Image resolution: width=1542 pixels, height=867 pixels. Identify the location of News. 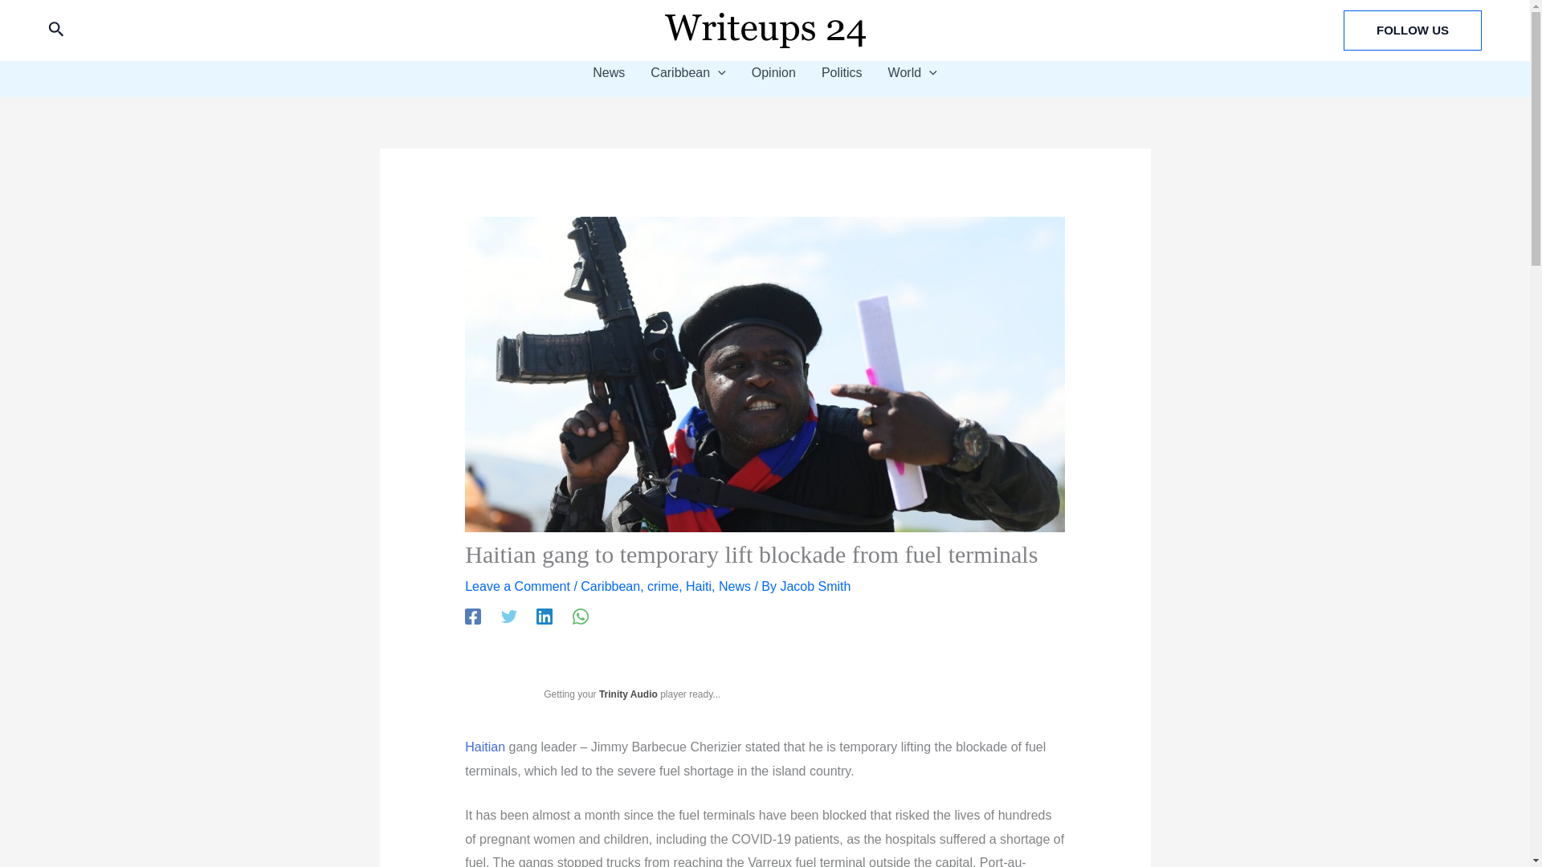
(734, 586).